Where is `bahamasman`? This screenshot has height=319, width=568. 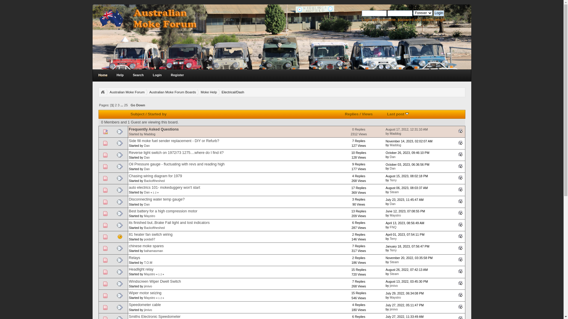
bahamasman is located at coordinates (154, 251).